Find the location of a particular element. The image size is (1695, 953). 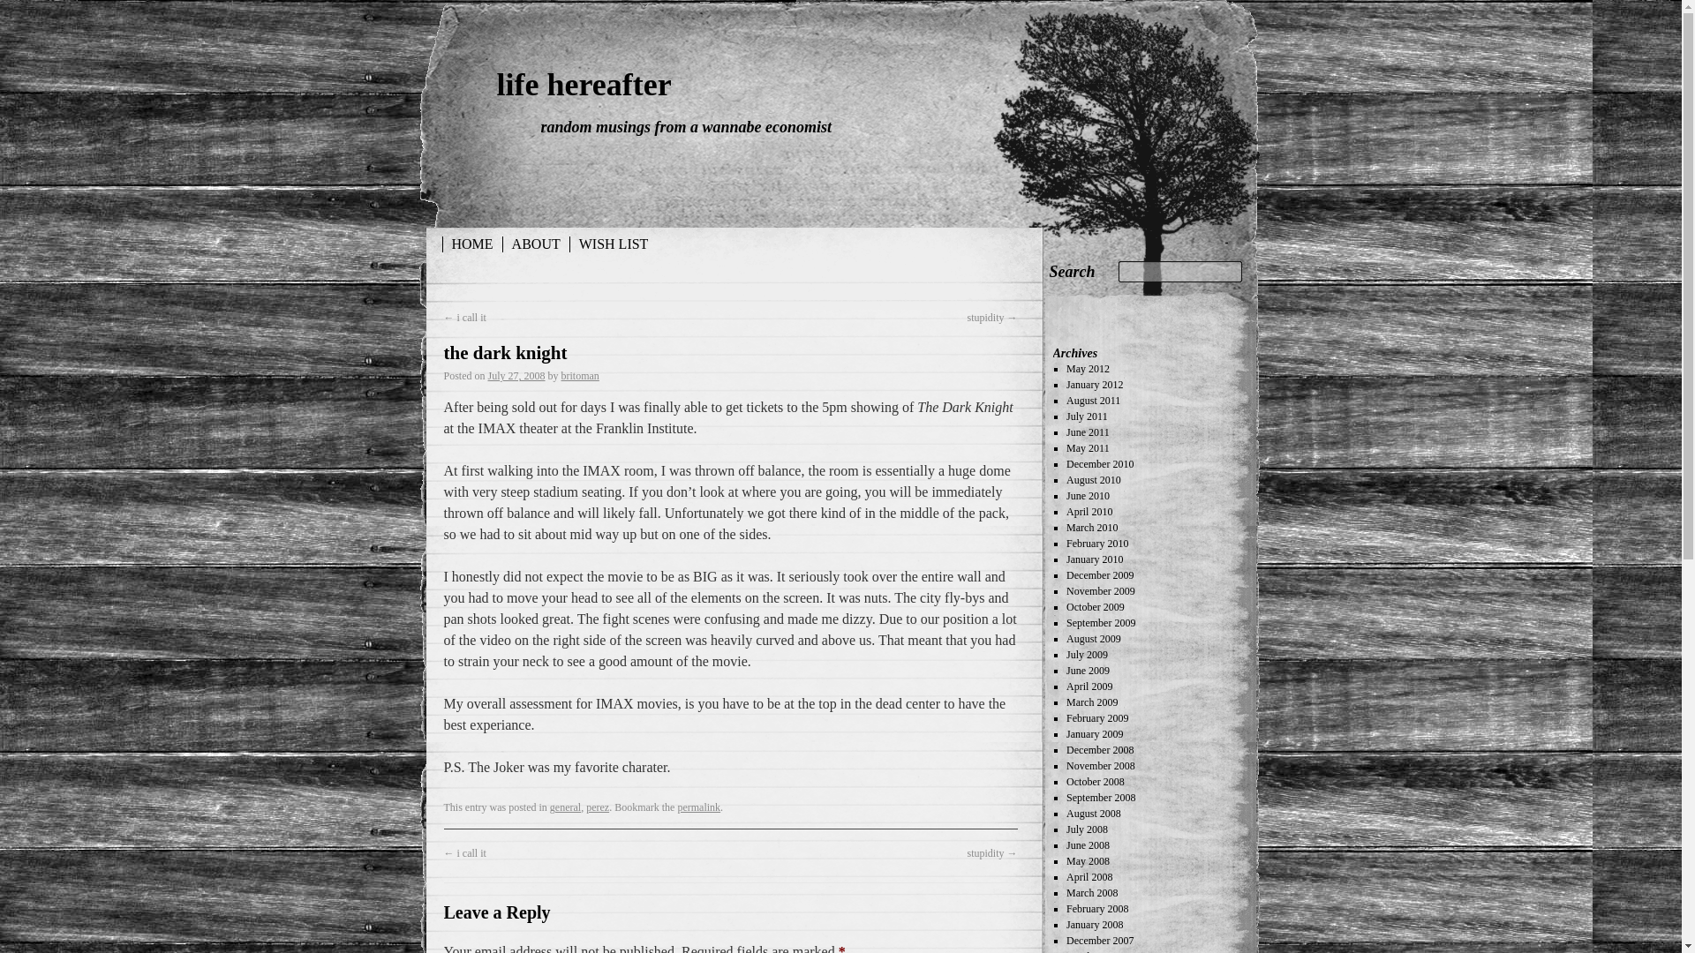

June 2011 is located at coordinates (1088, 431).